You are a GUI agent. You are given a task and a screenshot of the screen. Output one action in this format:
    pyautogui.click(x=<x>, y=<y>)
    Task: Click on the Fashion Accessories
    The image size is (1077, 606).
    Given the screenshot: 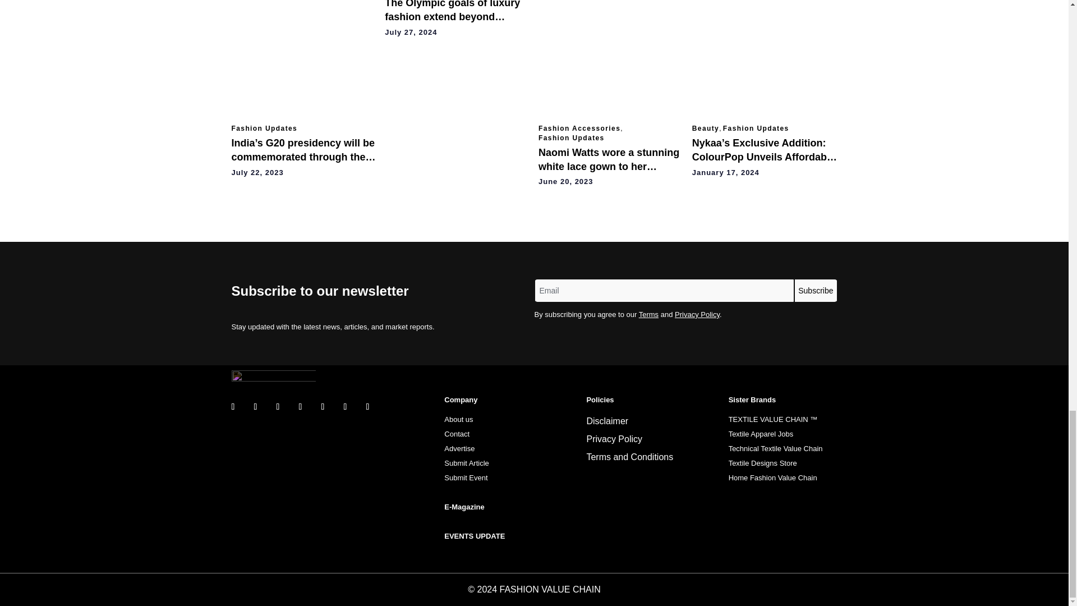 What is the action you would take?
    pyautogui.click(x=579, y=128)
    